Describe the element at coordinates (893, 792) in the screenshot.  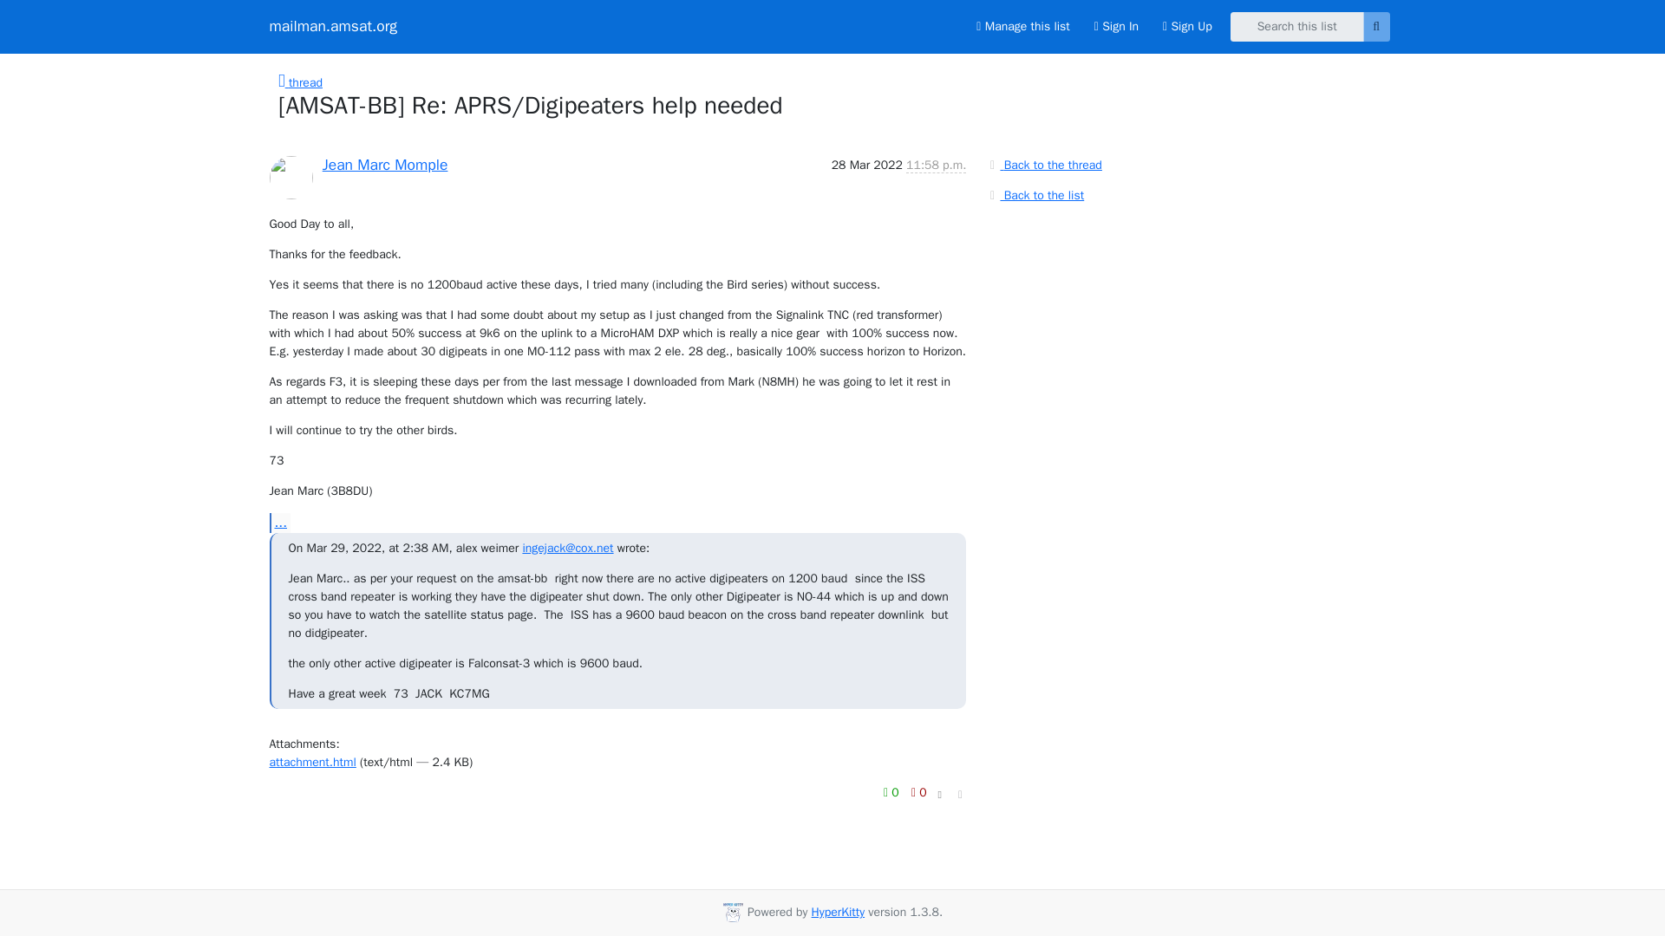
I see `You must be logged-in to vote.` at that location.